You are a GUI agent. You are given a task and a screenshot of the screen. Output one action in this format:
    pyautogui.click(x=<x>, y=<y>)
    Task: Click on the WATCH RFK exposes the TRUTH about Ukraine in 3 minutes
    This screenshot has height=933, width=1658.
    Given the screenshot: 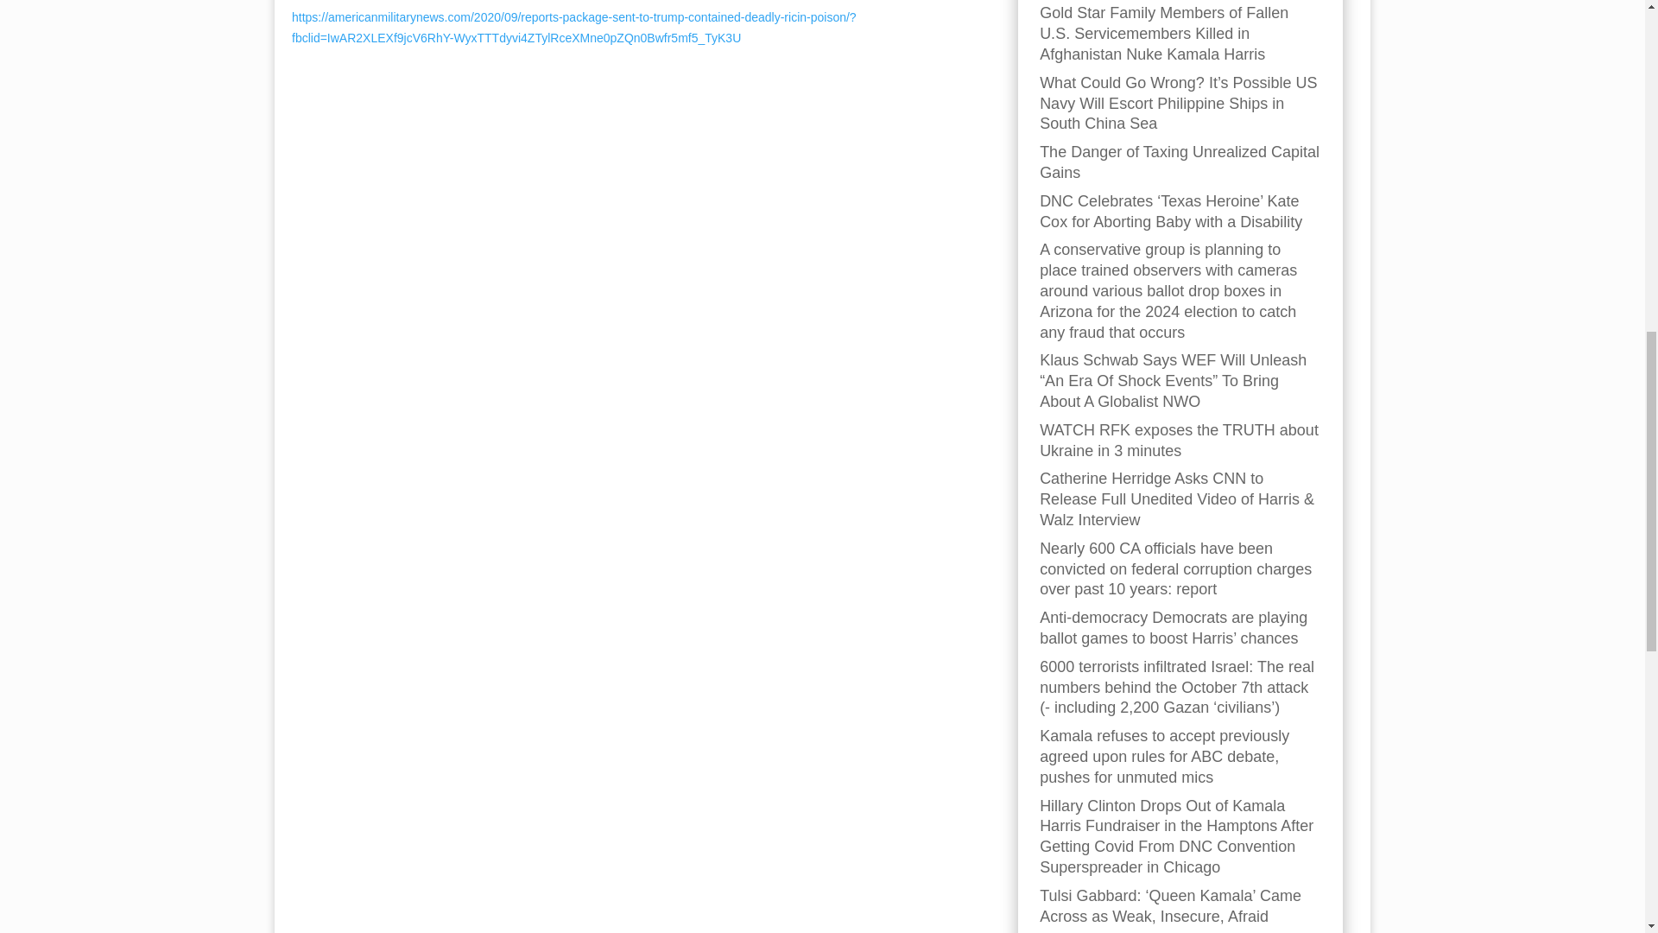 What is the action you would take?
    pyautogui.click(x=1178, y=441)
    